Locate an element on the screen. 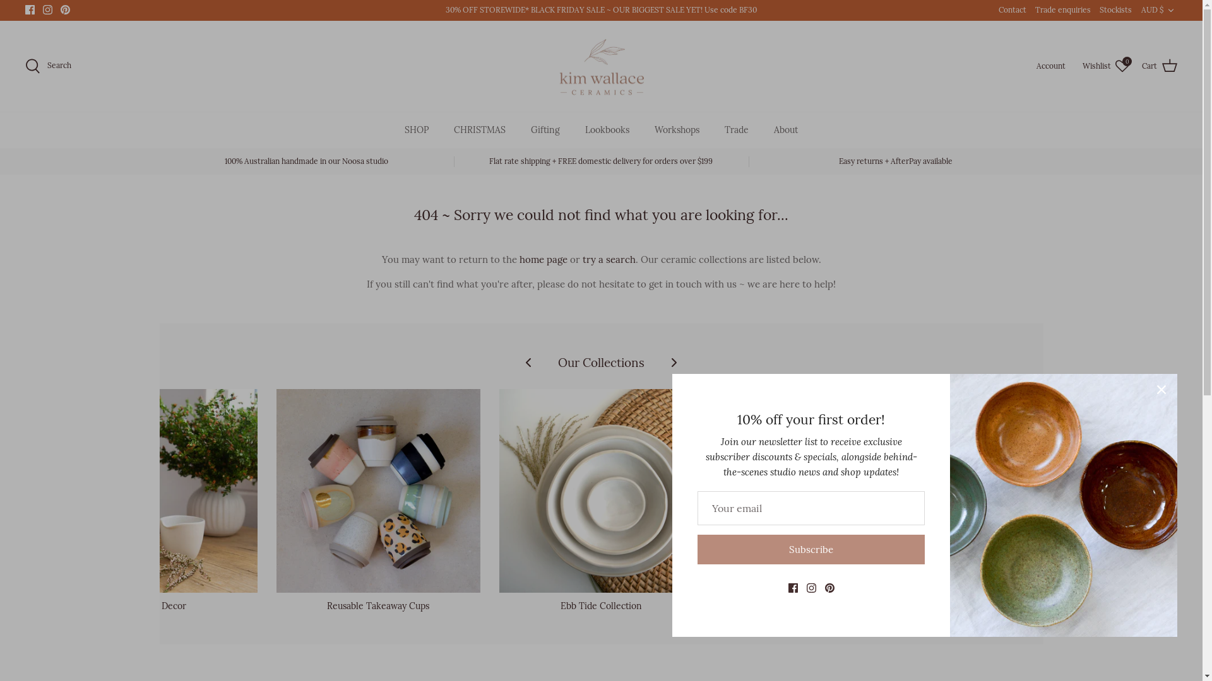  Rugged Earth Collection is located at coordinates (824, 501).